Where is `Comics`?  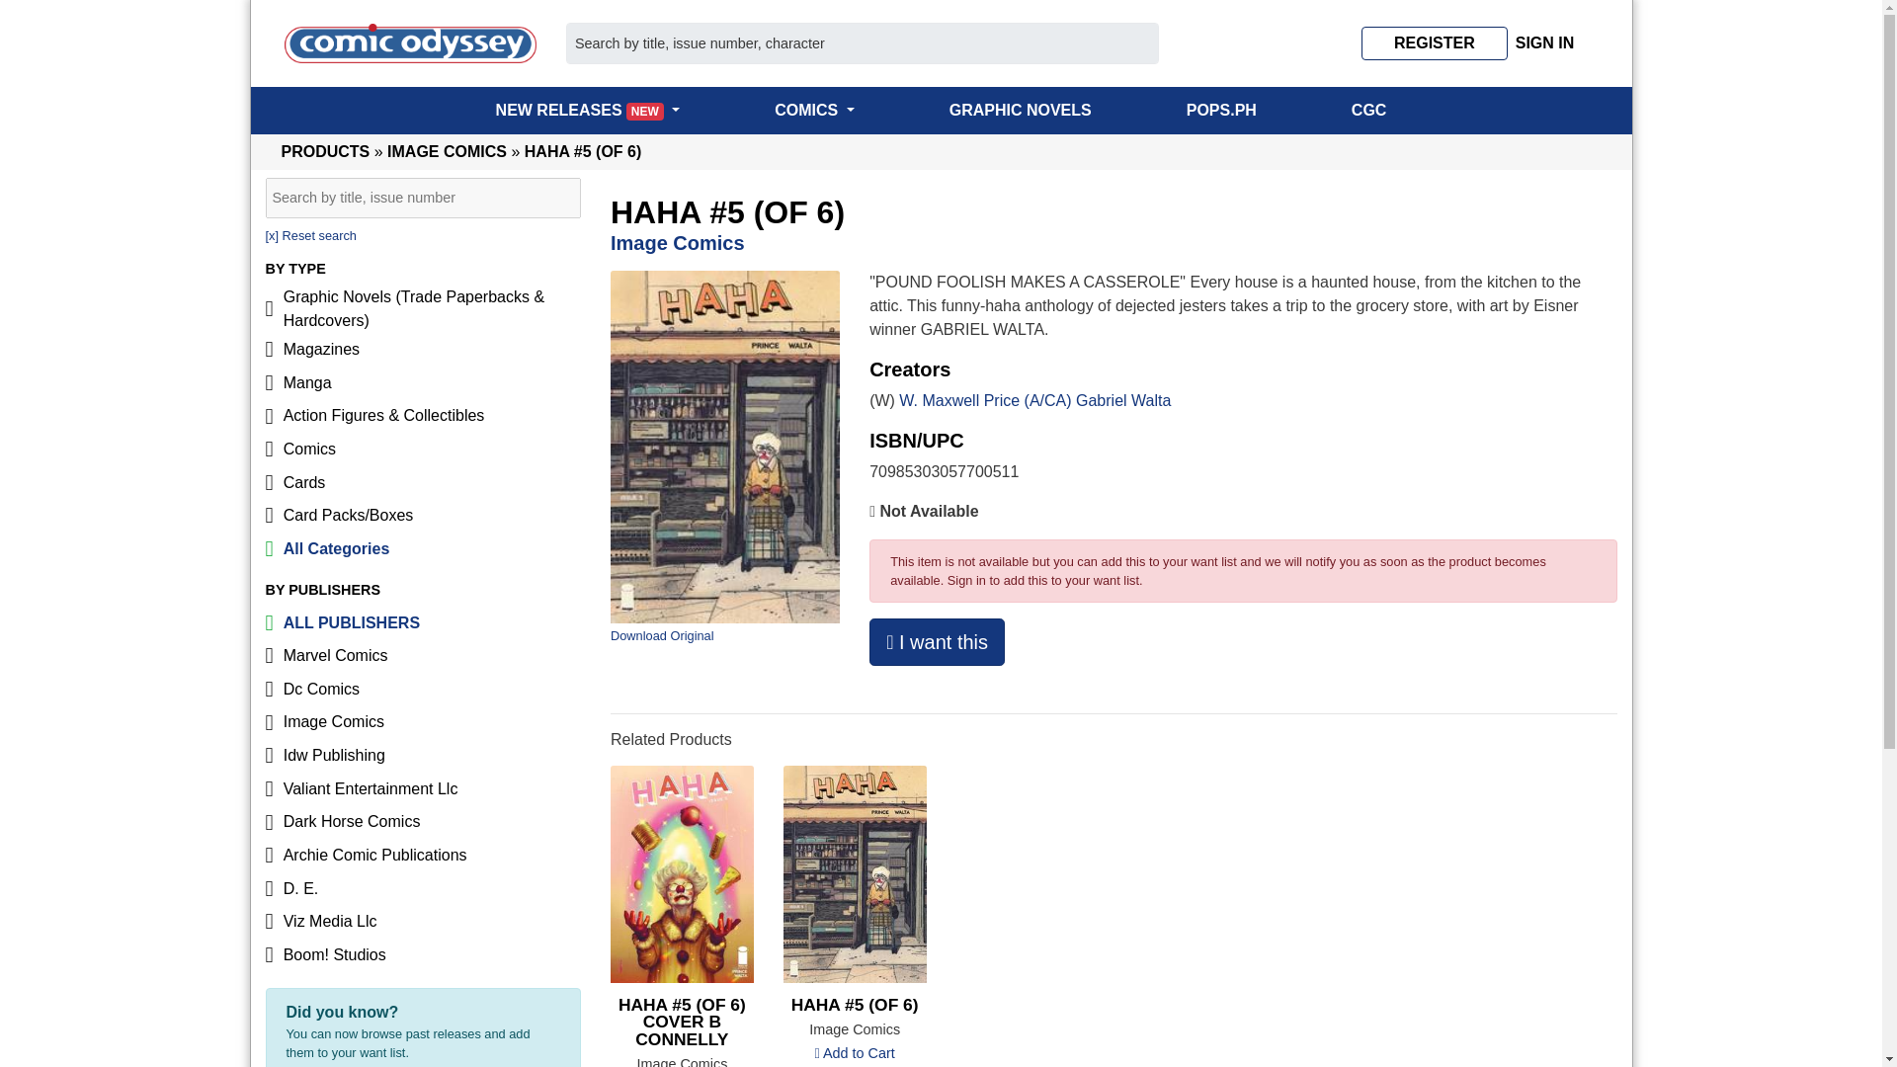
Comics is located at coordinates (423, 449).